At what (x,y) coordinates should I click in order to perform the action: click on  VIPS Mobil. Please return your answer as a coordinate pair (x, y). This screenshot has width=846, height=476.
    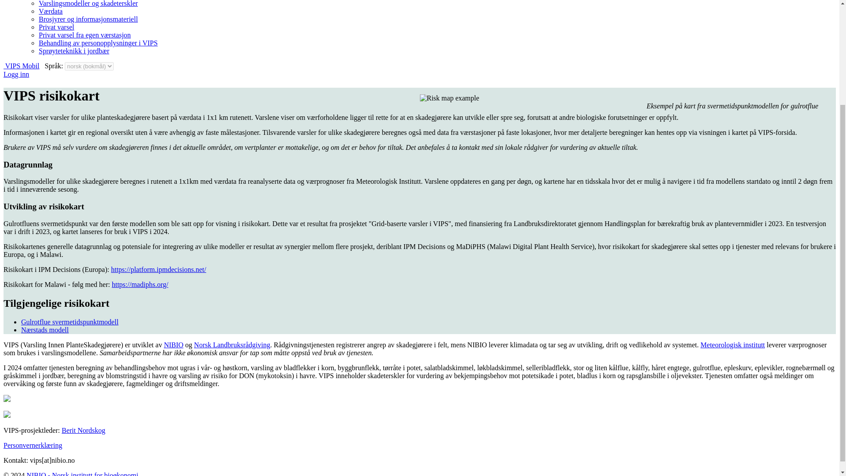
    Looking at the image, I should click on (21, 66).